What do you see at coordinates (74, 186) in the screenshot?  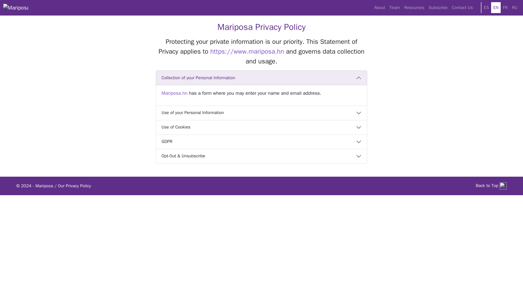 I see `Our Privacy Policy` at bounding box center [74, 186].